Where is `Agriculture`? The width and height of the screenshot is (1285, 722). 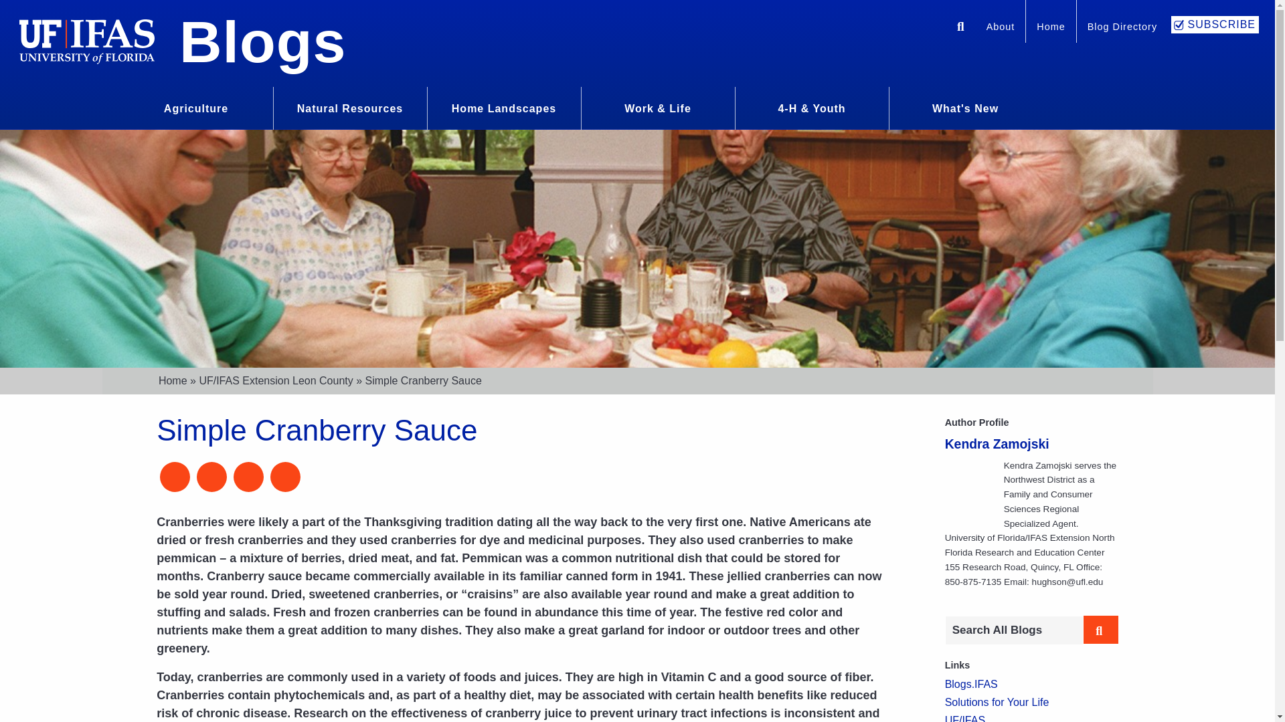 Agriculture is located at coordinates (195, 107).